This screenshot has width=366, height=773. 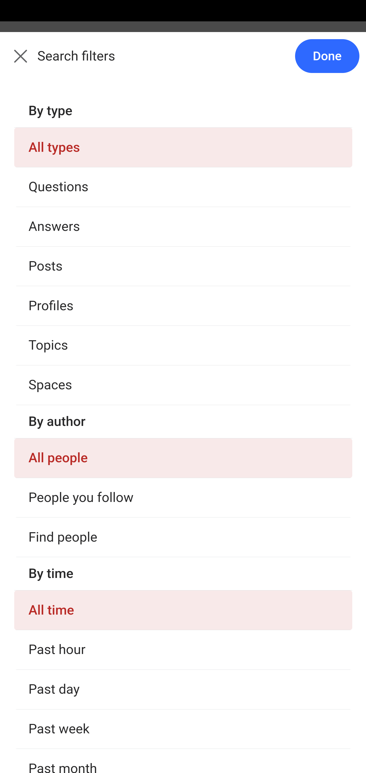 I want to click on Back Search, so click(x=183, y=62).